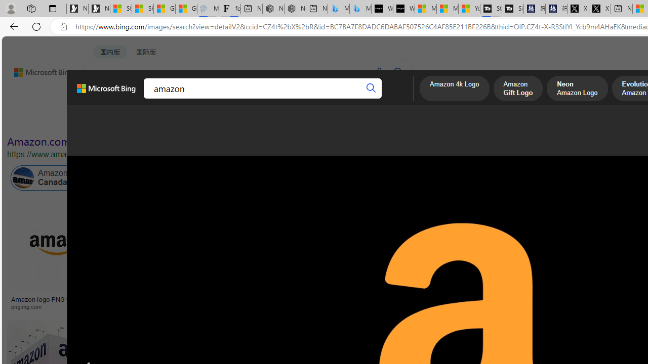 The height and width of the screenshot is (364, 648). What do you see at coordinates (379, 72) in the screenshot?
I see `Search using voice` at bounding box center [379, 72].